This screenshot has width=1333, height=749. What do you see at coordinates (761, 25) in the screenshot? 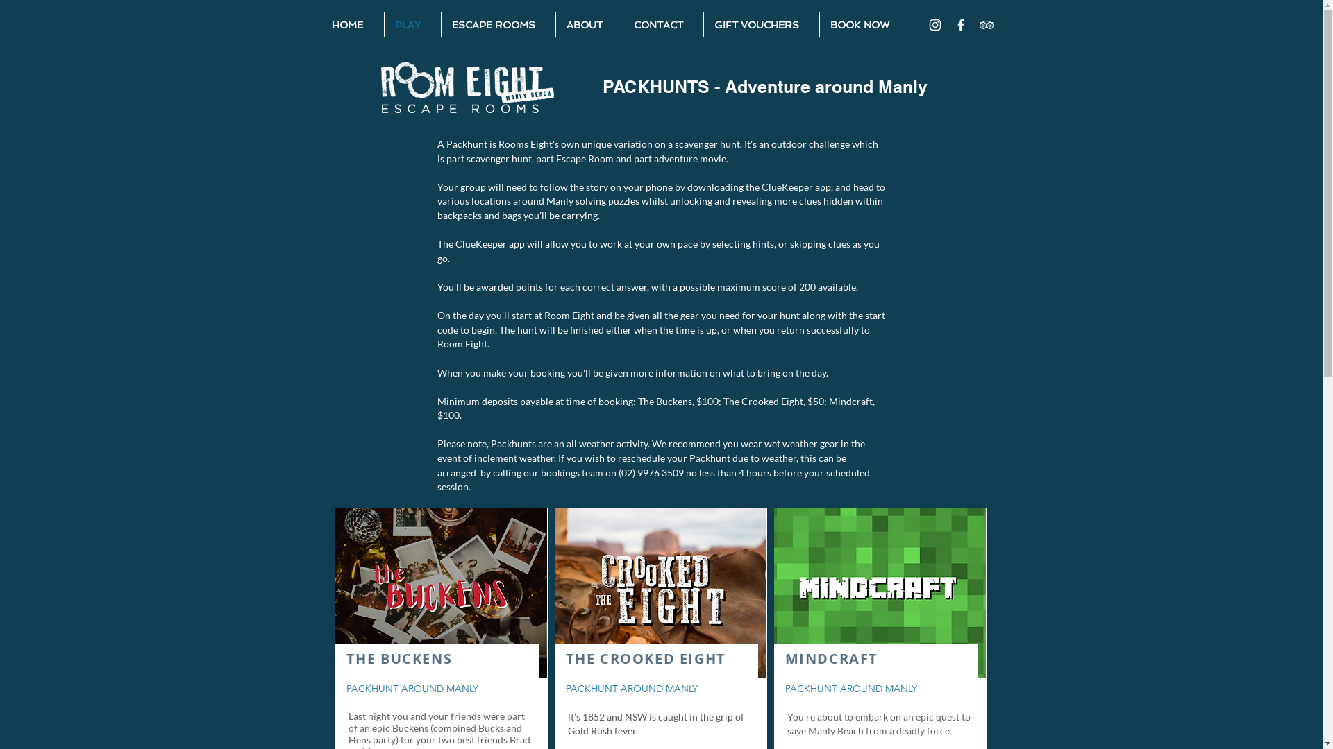
I see `GIFT VOUCHERS` at bounding box center [761, 25].